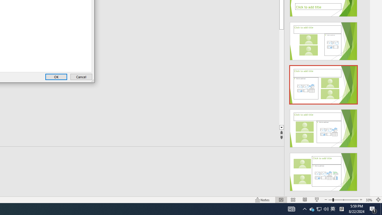 The height and width of the screenshot is (215, 382). I want to click on Zoom 33%, so click(369, 199).